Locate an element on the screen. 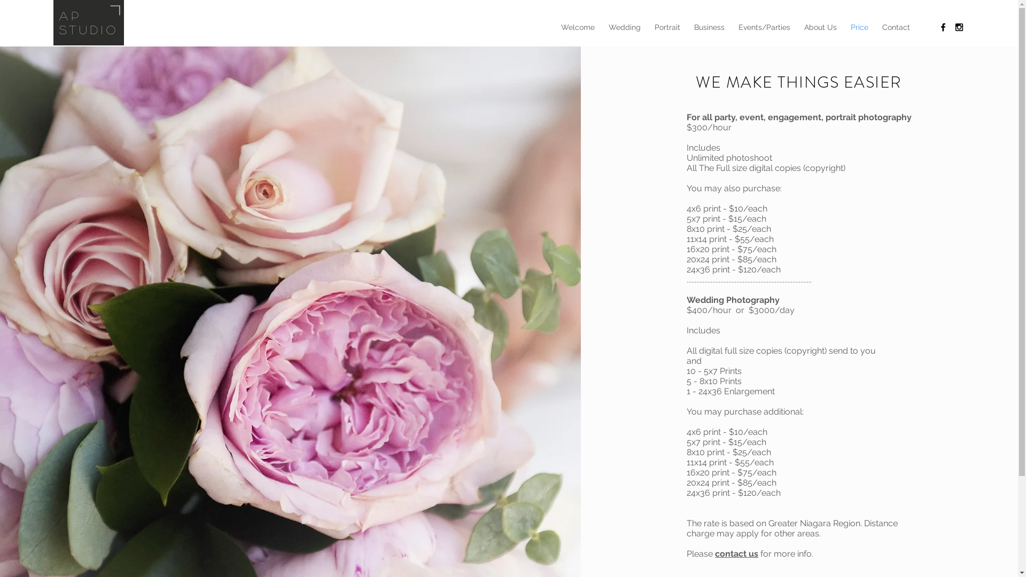 The width and height of the screenshot is (1026, 577). Wedding is located at coordinates (625, 27).